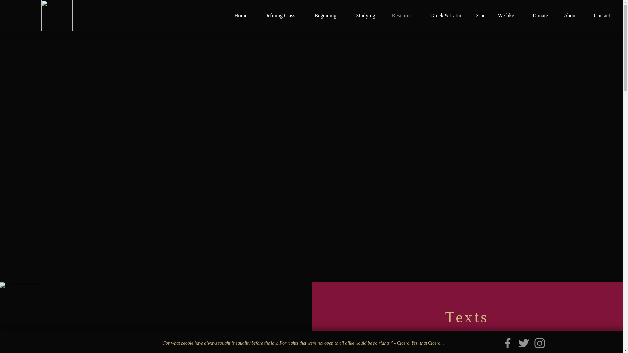 The image size is (628, 353). Describe the element at coordinates (365, 16) in the screenshot. I see `Studying` at that location.